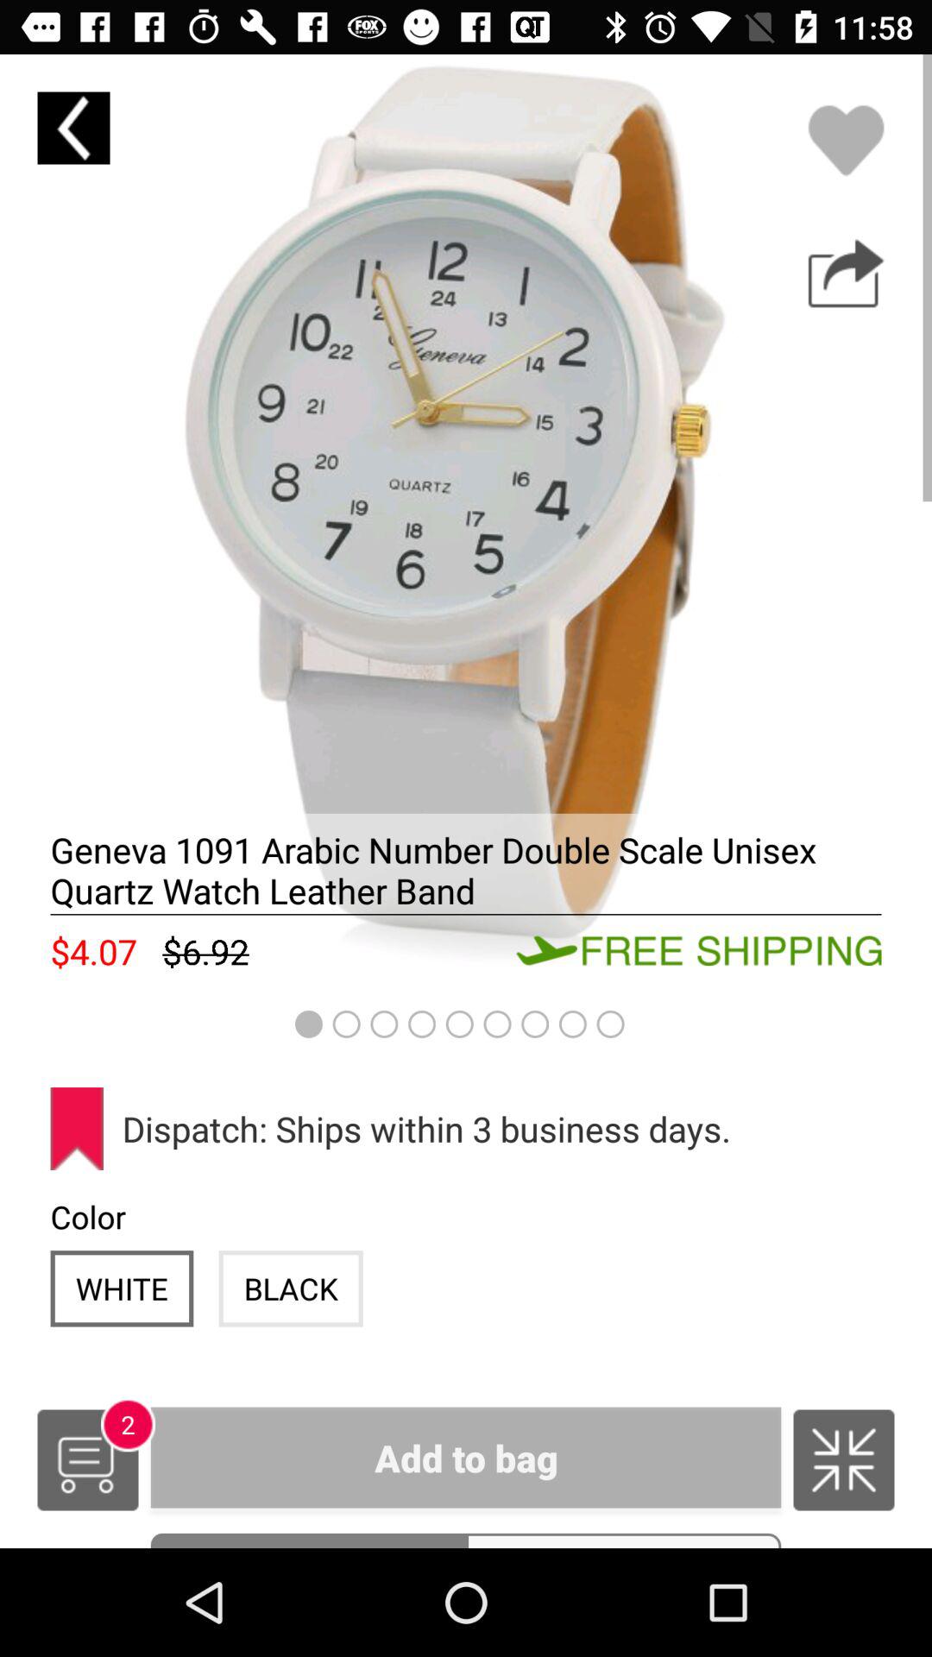  What do you see at coordinates (88, 1460) in the screenshot?
I see `view shopping cart` at bounding box center [88, 1460].